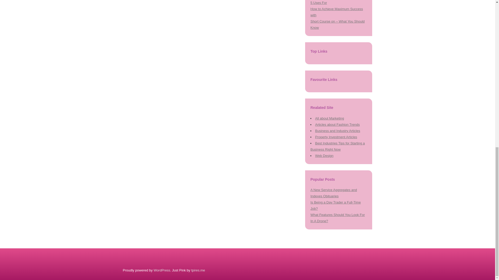 The height and width of the screenshot is (280, 499). I want to click on Is Being a Day Trader a Full-Time Job?, so click(336, 205).